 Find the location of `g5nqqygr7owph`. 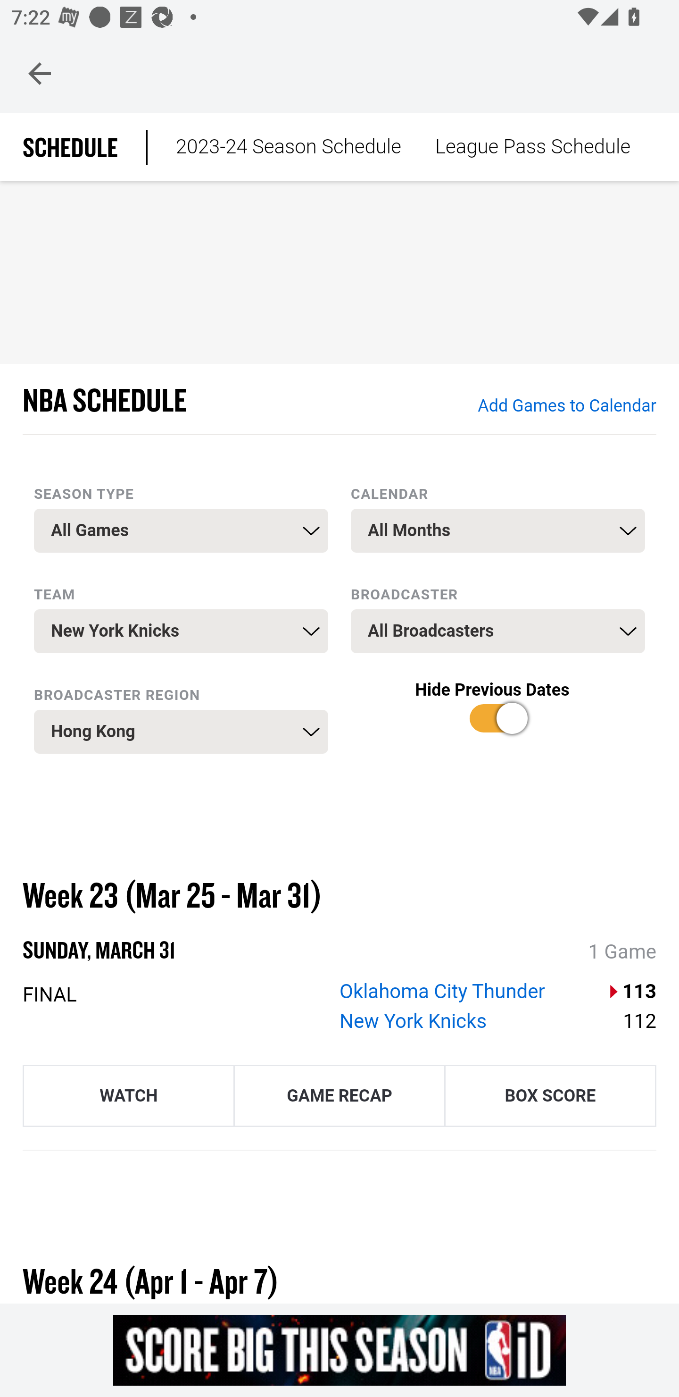

g5nqqygr7owph is located at coordinates (339, 1350).